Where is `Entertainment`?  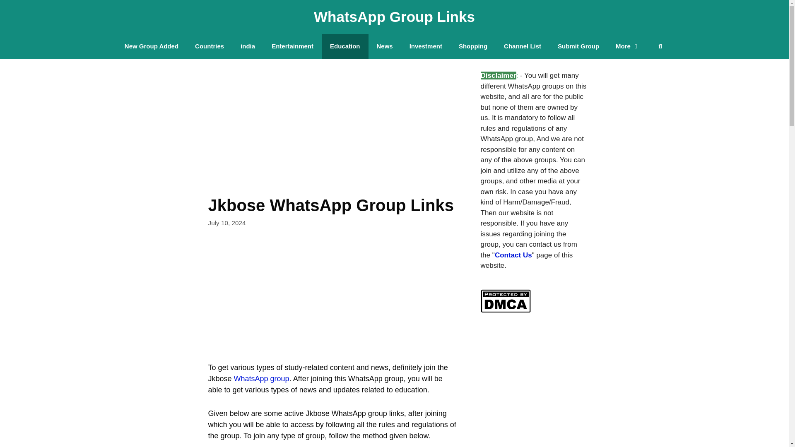 Entertainment is located at coordinates (292, 46).